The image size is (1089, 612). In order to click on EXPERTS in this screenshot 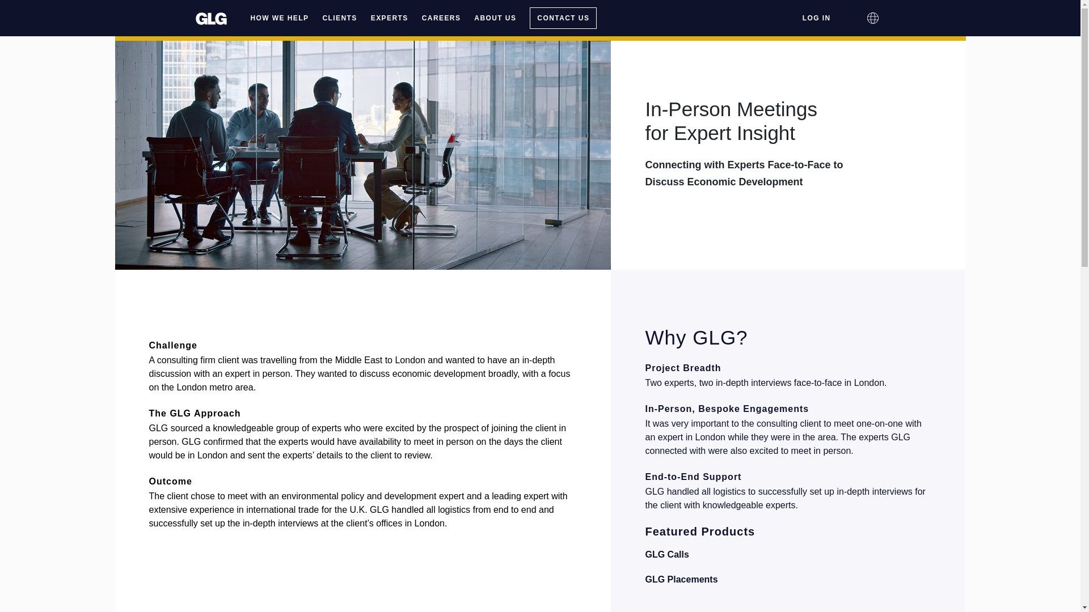, I will do `click(389, 18)`.